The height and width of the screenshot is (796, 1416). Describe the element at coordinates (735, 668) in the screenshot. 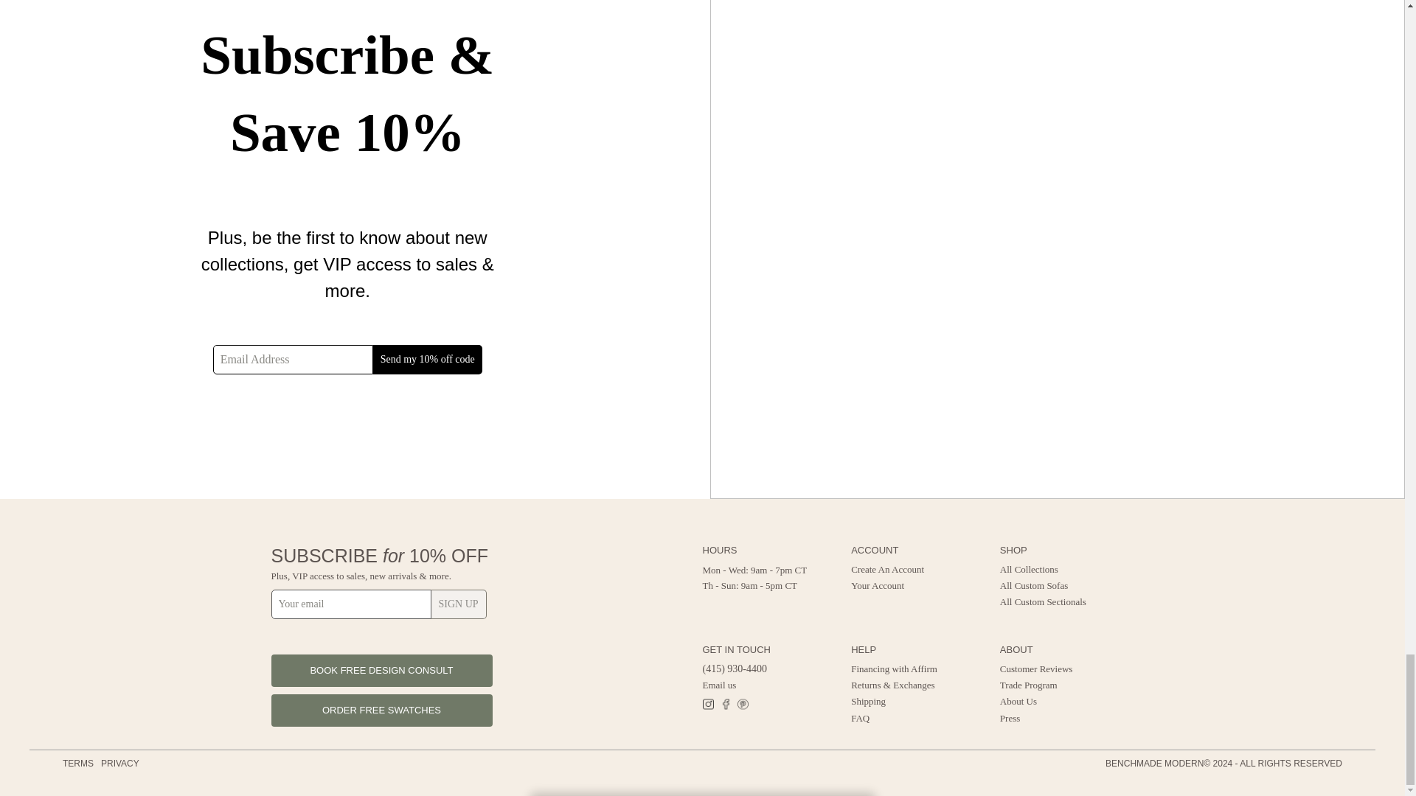

I see `tel:4159304400` at that location.